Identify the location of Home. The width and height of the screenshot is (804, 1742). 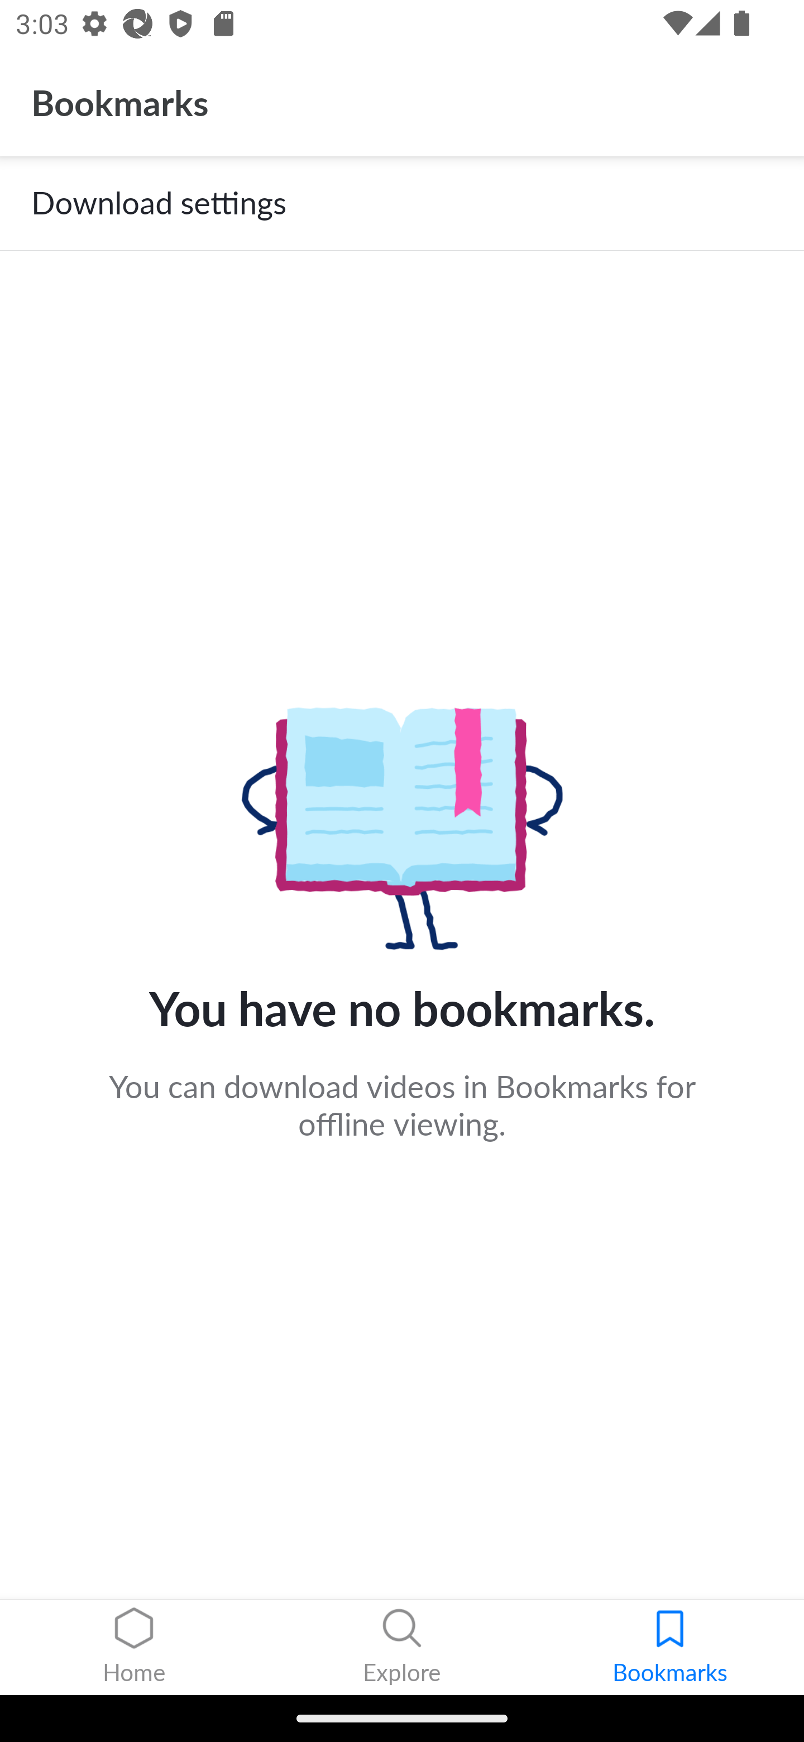
(134, 1648).